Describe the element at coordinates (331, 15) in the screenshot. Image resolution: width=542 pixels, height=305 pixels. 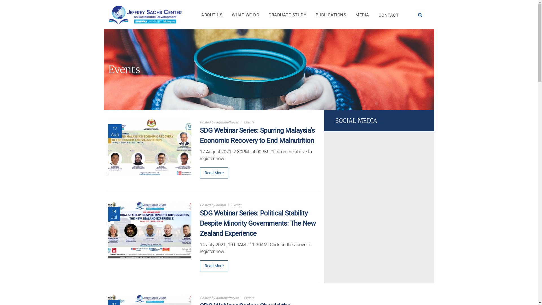
I see `PUBLICATIONS` at that location.